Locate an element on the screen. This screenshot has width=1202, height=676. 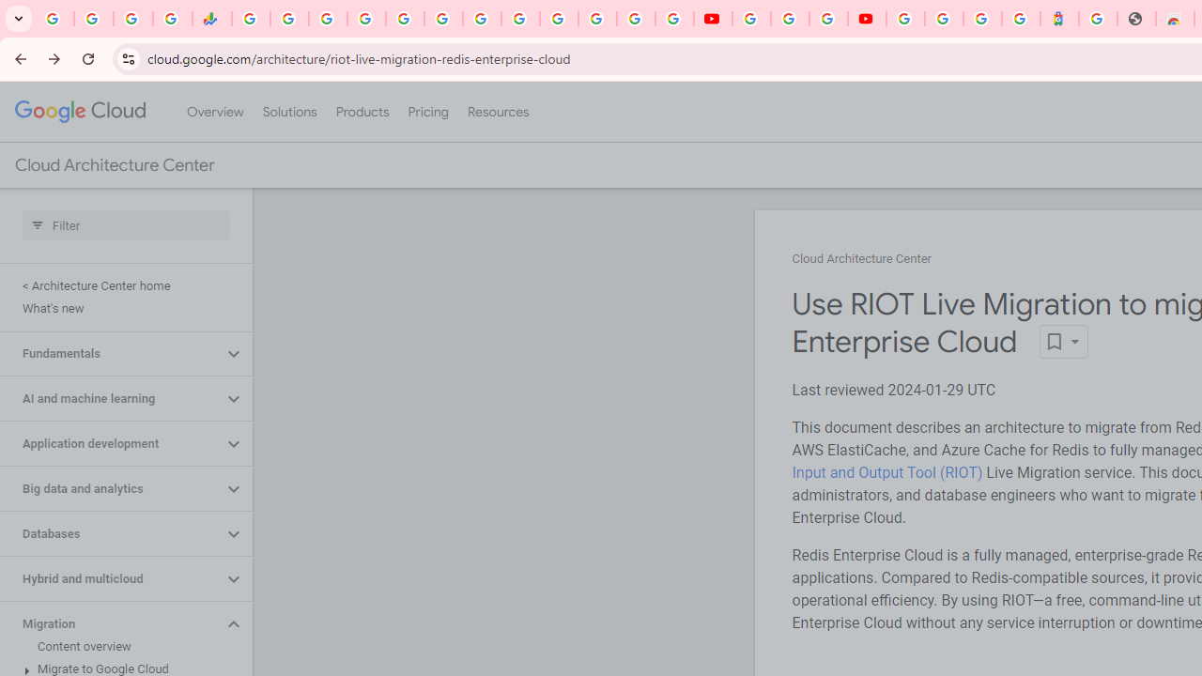
Solutions is located at coordinates (289, 112).